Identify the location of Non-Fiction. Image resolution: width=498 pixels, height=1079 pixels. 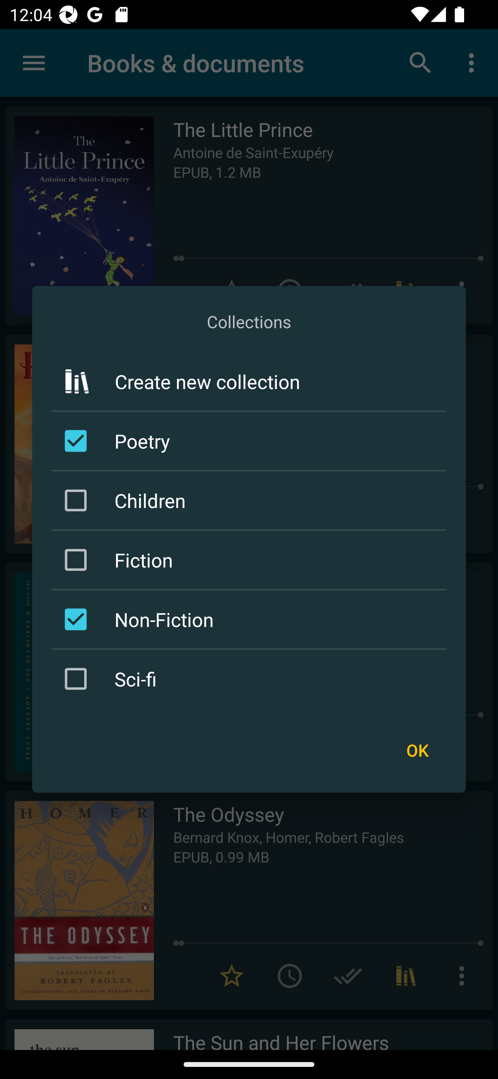
(251, 619).